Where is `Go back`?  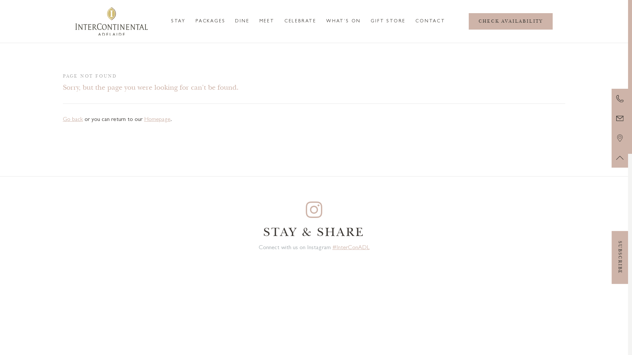
Go back is located at coordinates (73, 120).